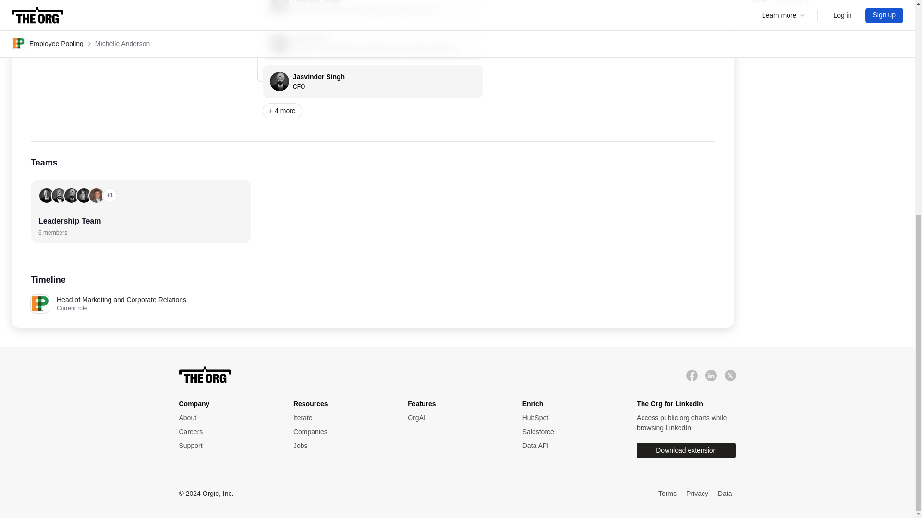 Image resolution: width=922 pixels, height=518 pixels. What do you see at coordinates (455, 418) in the screenshot?
I see `OrgAI` at bounding box center [455, 418].